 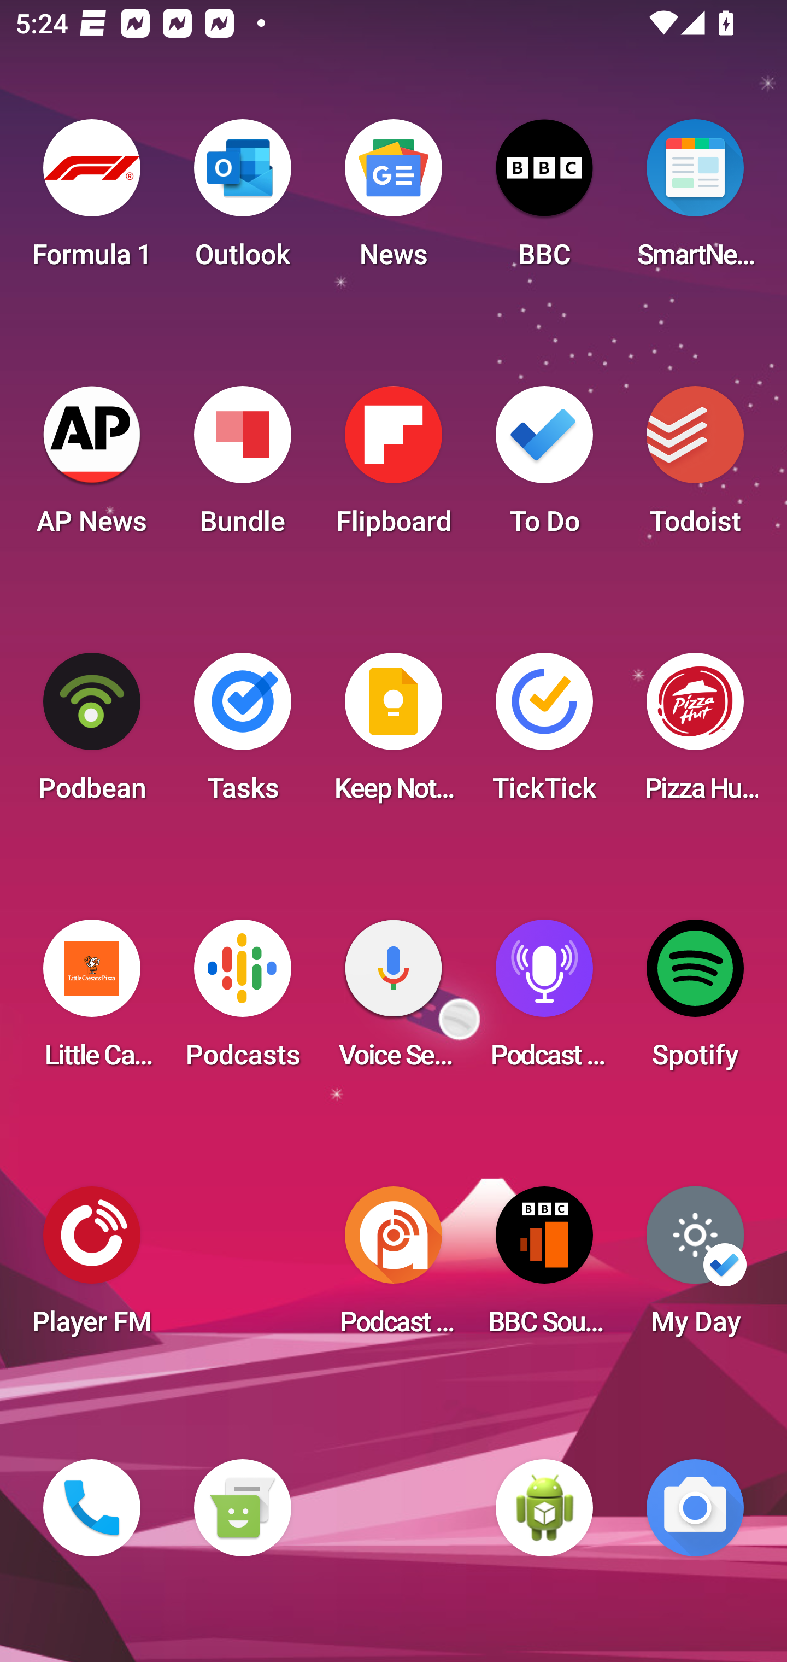 I want to click on Little Caesars Pizza, so click(x=92, y=1000).